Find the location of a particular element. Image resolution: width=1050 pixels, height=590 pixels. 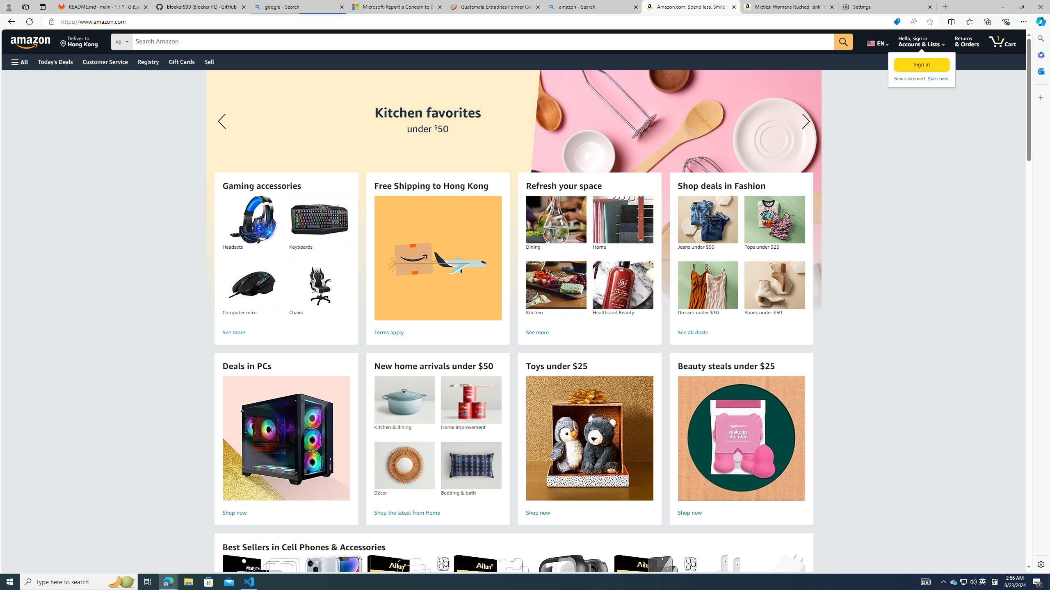

Deals in PCs is located at coordinates (285, 438).